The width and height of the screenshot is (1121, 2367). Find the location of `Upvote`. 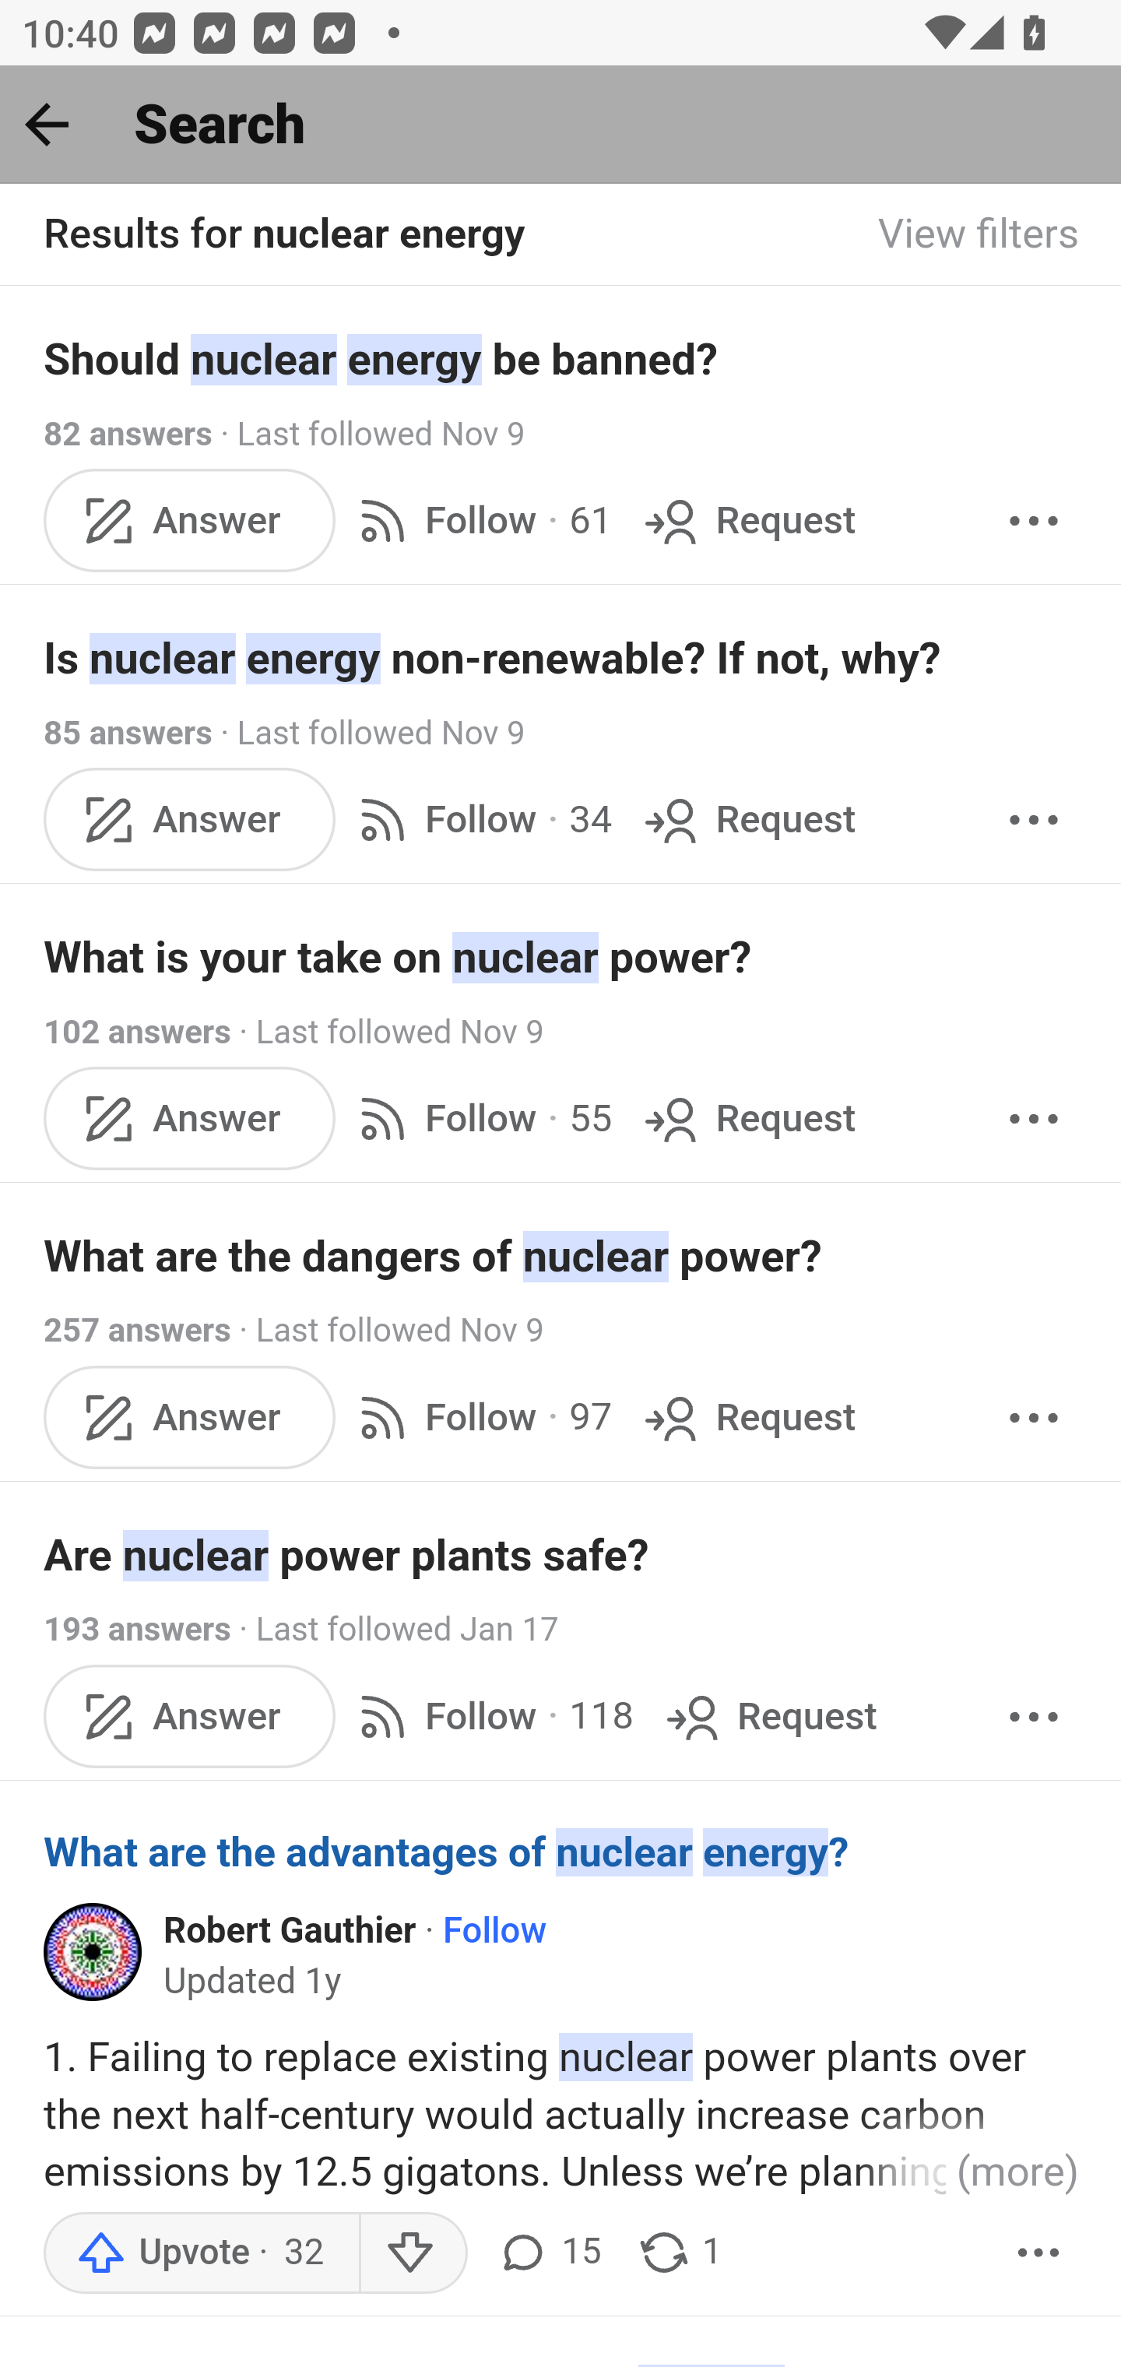

Upvote is located at coordinates (202, 2253).